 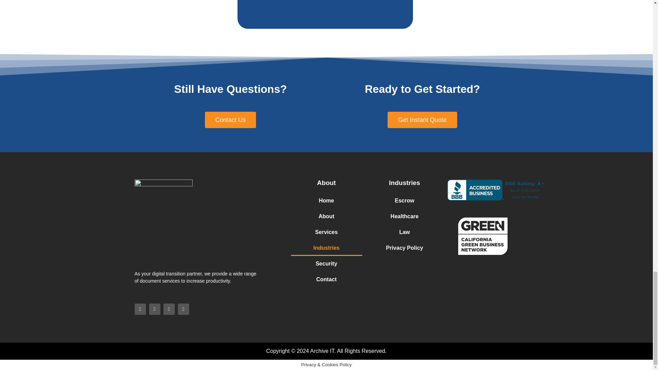 I want to click on Escrow, so click(x=404, y=201).